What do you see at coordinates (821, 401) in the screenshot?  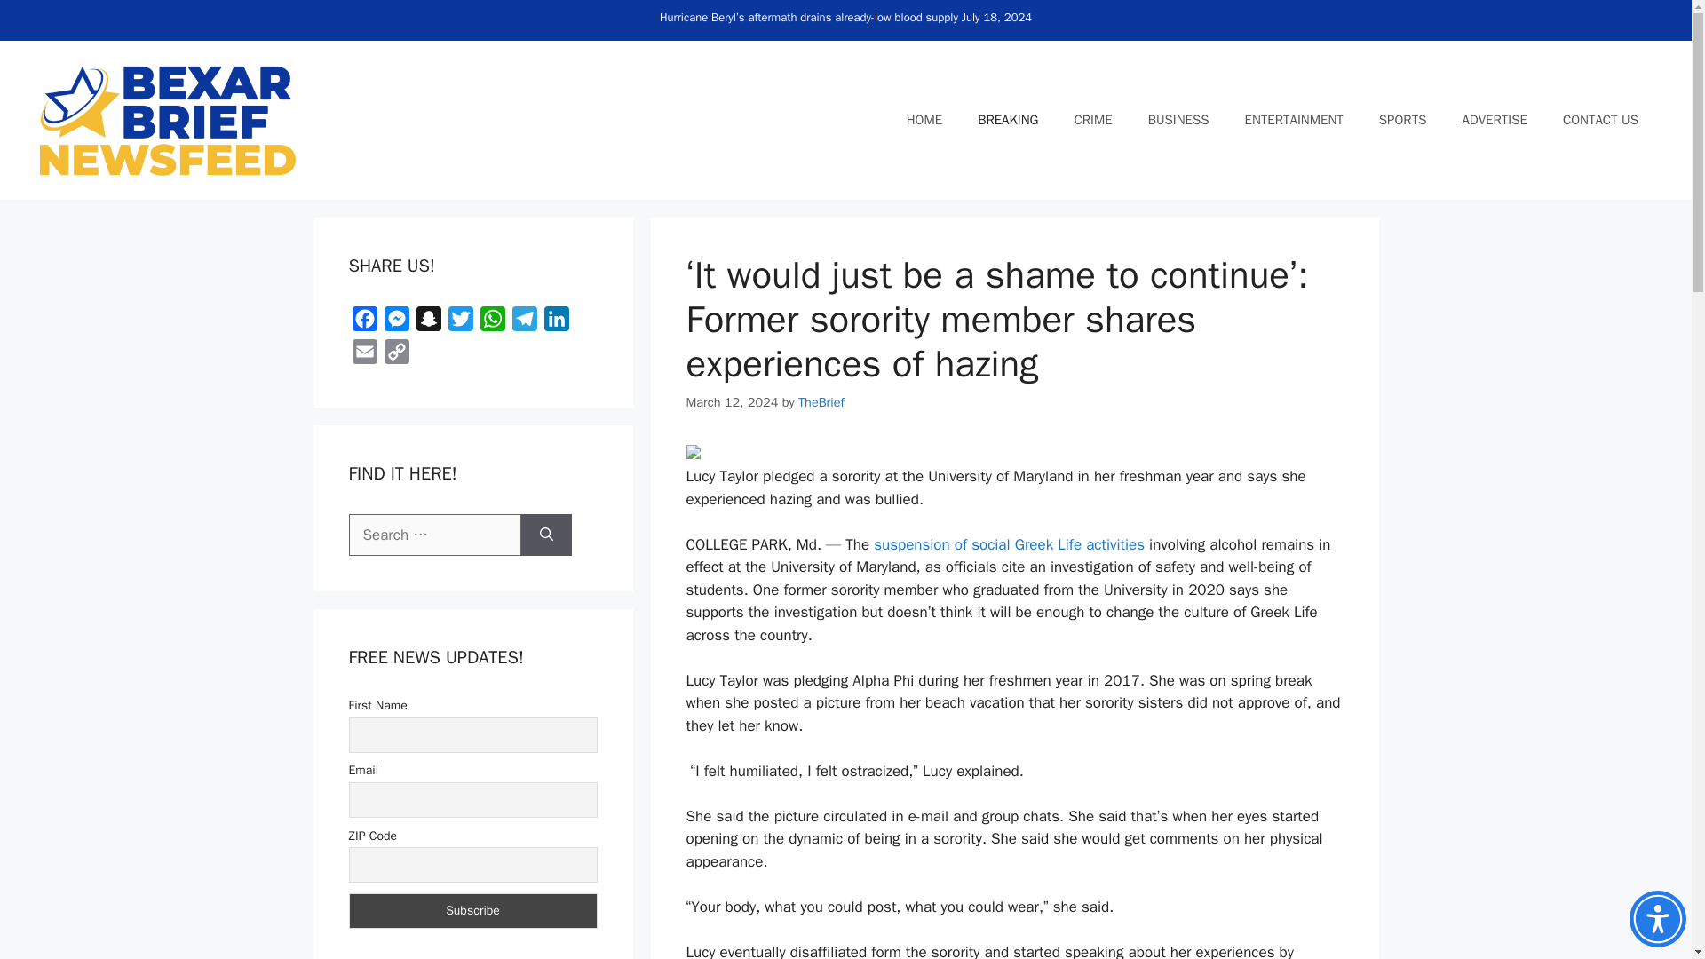 I see `View all posts by TheBrief` at bounding box center [821, 401].